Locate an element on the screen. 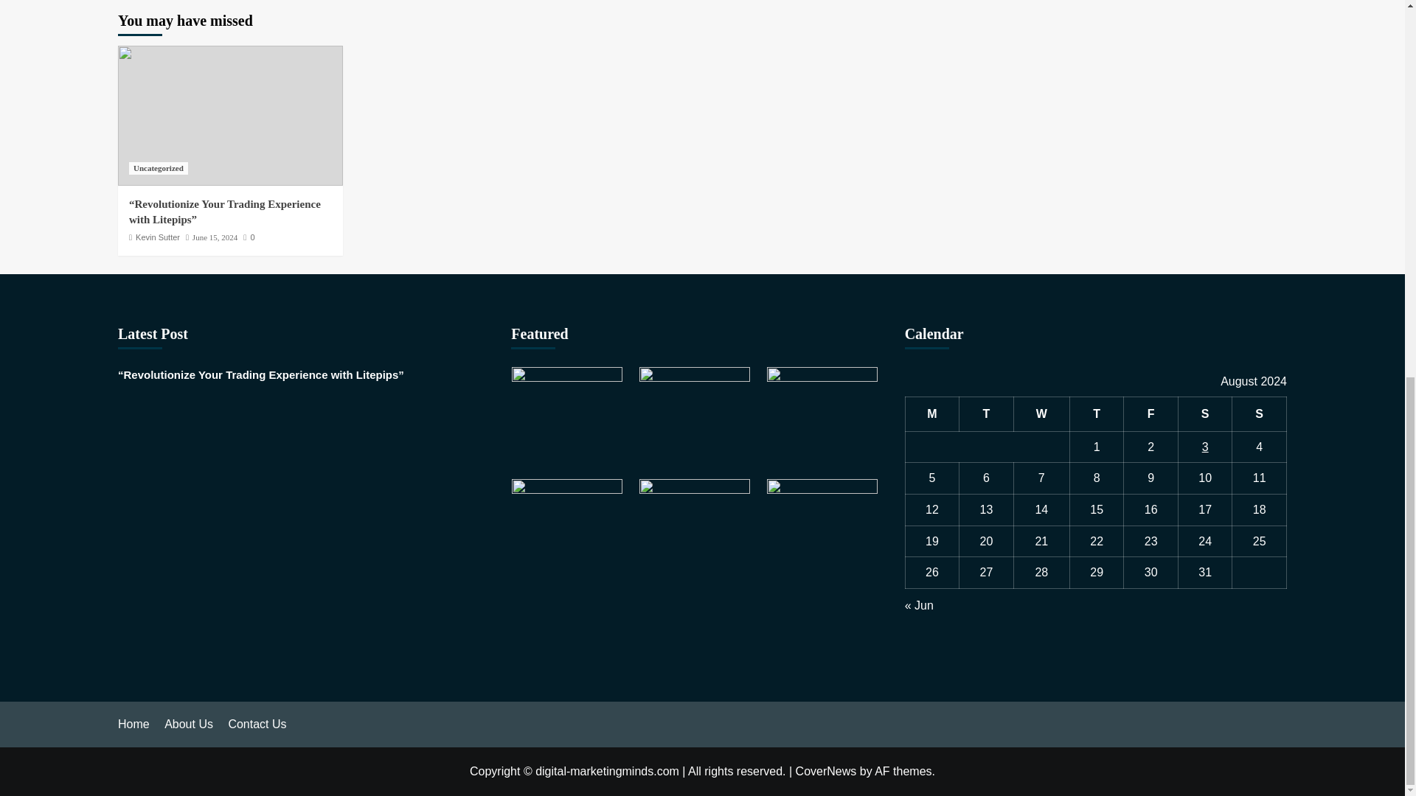 This screenshot has height=796, width=1416. Sunday is located at coordinates (1260, 414).